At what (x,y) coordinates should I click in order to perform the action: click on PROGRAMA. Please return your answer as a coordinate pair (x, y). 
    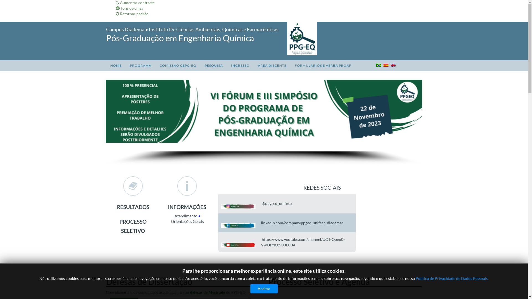
    Looking at the image, I should click on (141, 66).